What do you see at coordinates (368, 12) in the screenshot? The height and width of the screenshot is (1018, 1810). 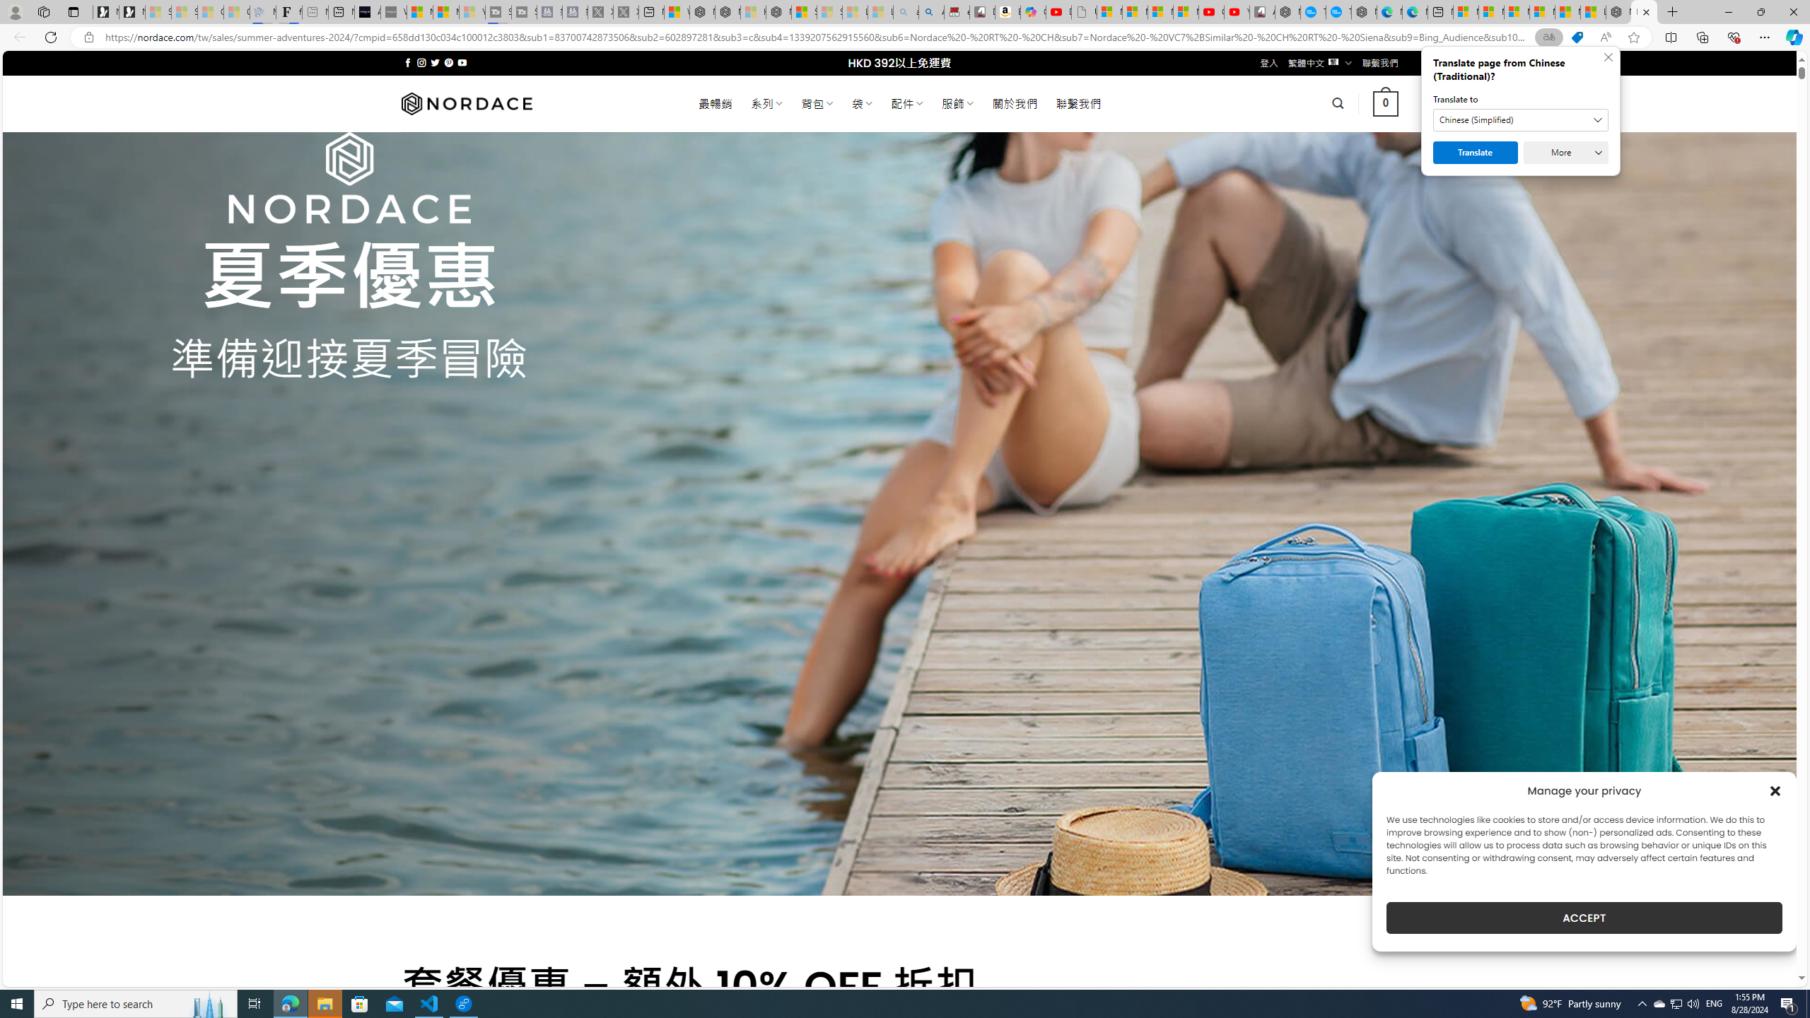 I see `AI Voice Changer for PC and Mac - Voice.ai` at bounding box center [368, 12].